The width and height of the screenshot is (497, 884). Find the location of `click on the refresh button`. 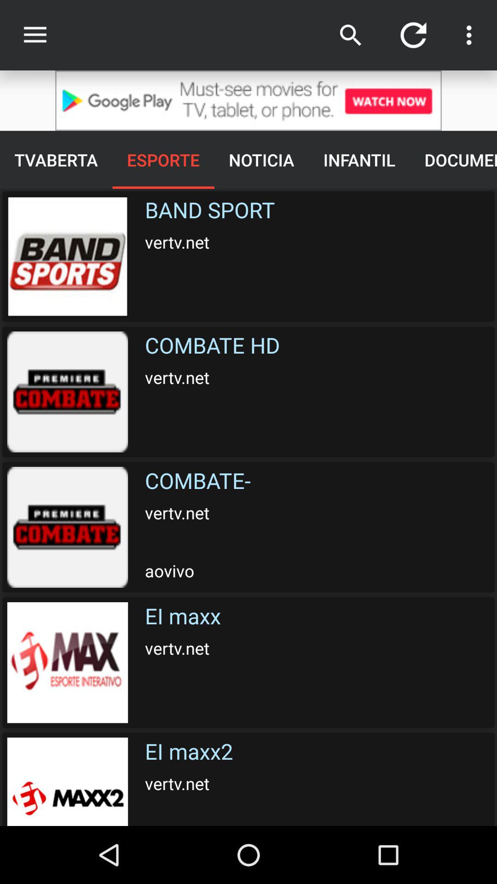

click on the refresh button is located at coordinates (413, 35).